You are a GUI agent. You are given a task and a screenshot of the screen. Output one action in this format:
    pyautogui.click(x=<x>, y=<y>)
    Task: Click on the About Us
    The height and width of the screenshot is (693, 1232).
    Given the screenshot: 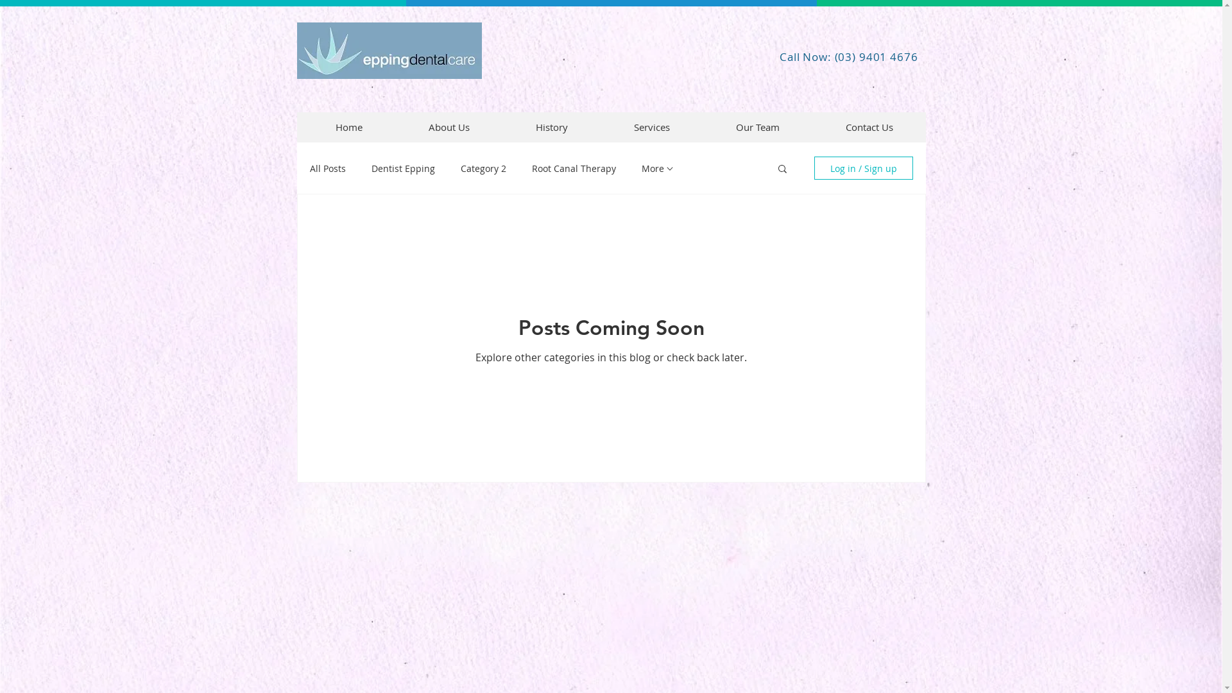 What is the action you would take?
    pyautogui.click(x=449, y=127)
    